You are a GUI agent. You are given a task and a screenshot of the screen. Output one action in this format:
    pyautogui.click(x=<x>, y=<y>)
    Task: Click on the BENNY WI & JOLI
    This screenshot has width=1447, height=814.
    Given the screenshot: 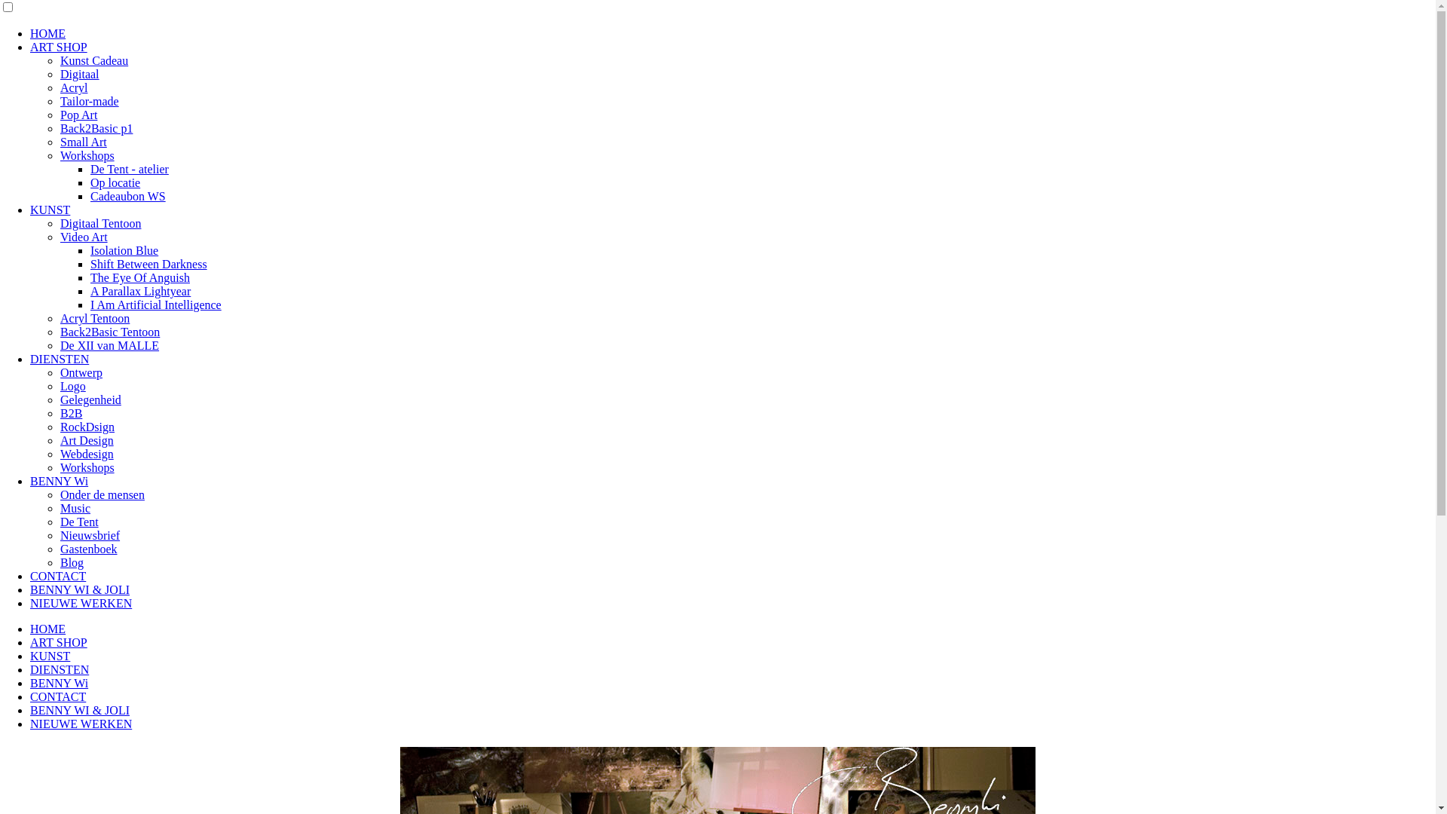 What is the action you would take?
    pyautogui.click(x=80, y=589)
    